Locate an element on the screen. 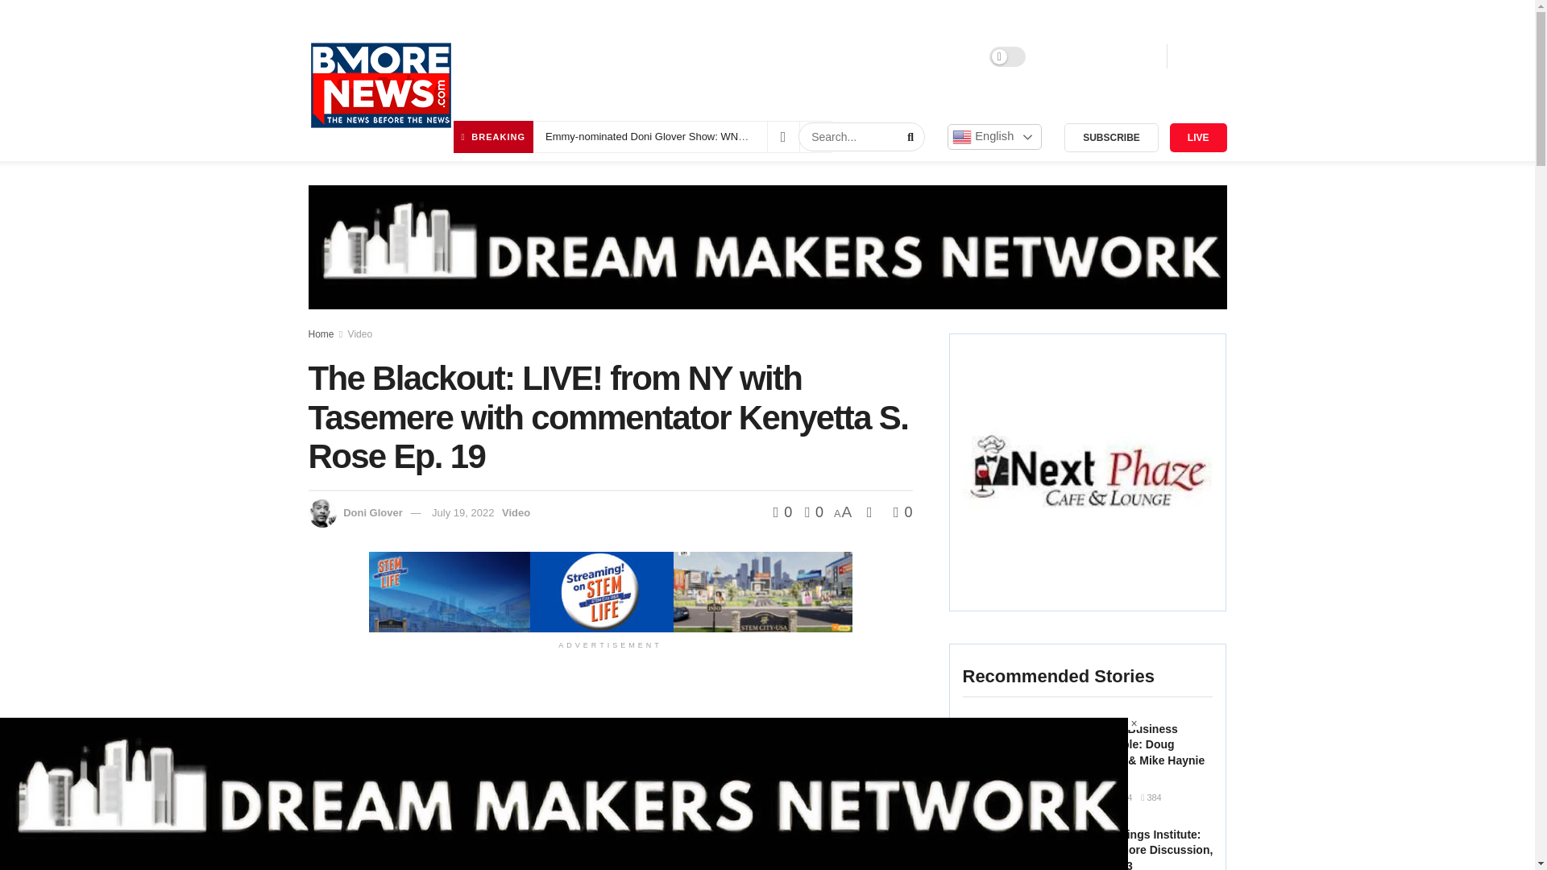  LATEST NEWS is located at coordinates (522, 56).